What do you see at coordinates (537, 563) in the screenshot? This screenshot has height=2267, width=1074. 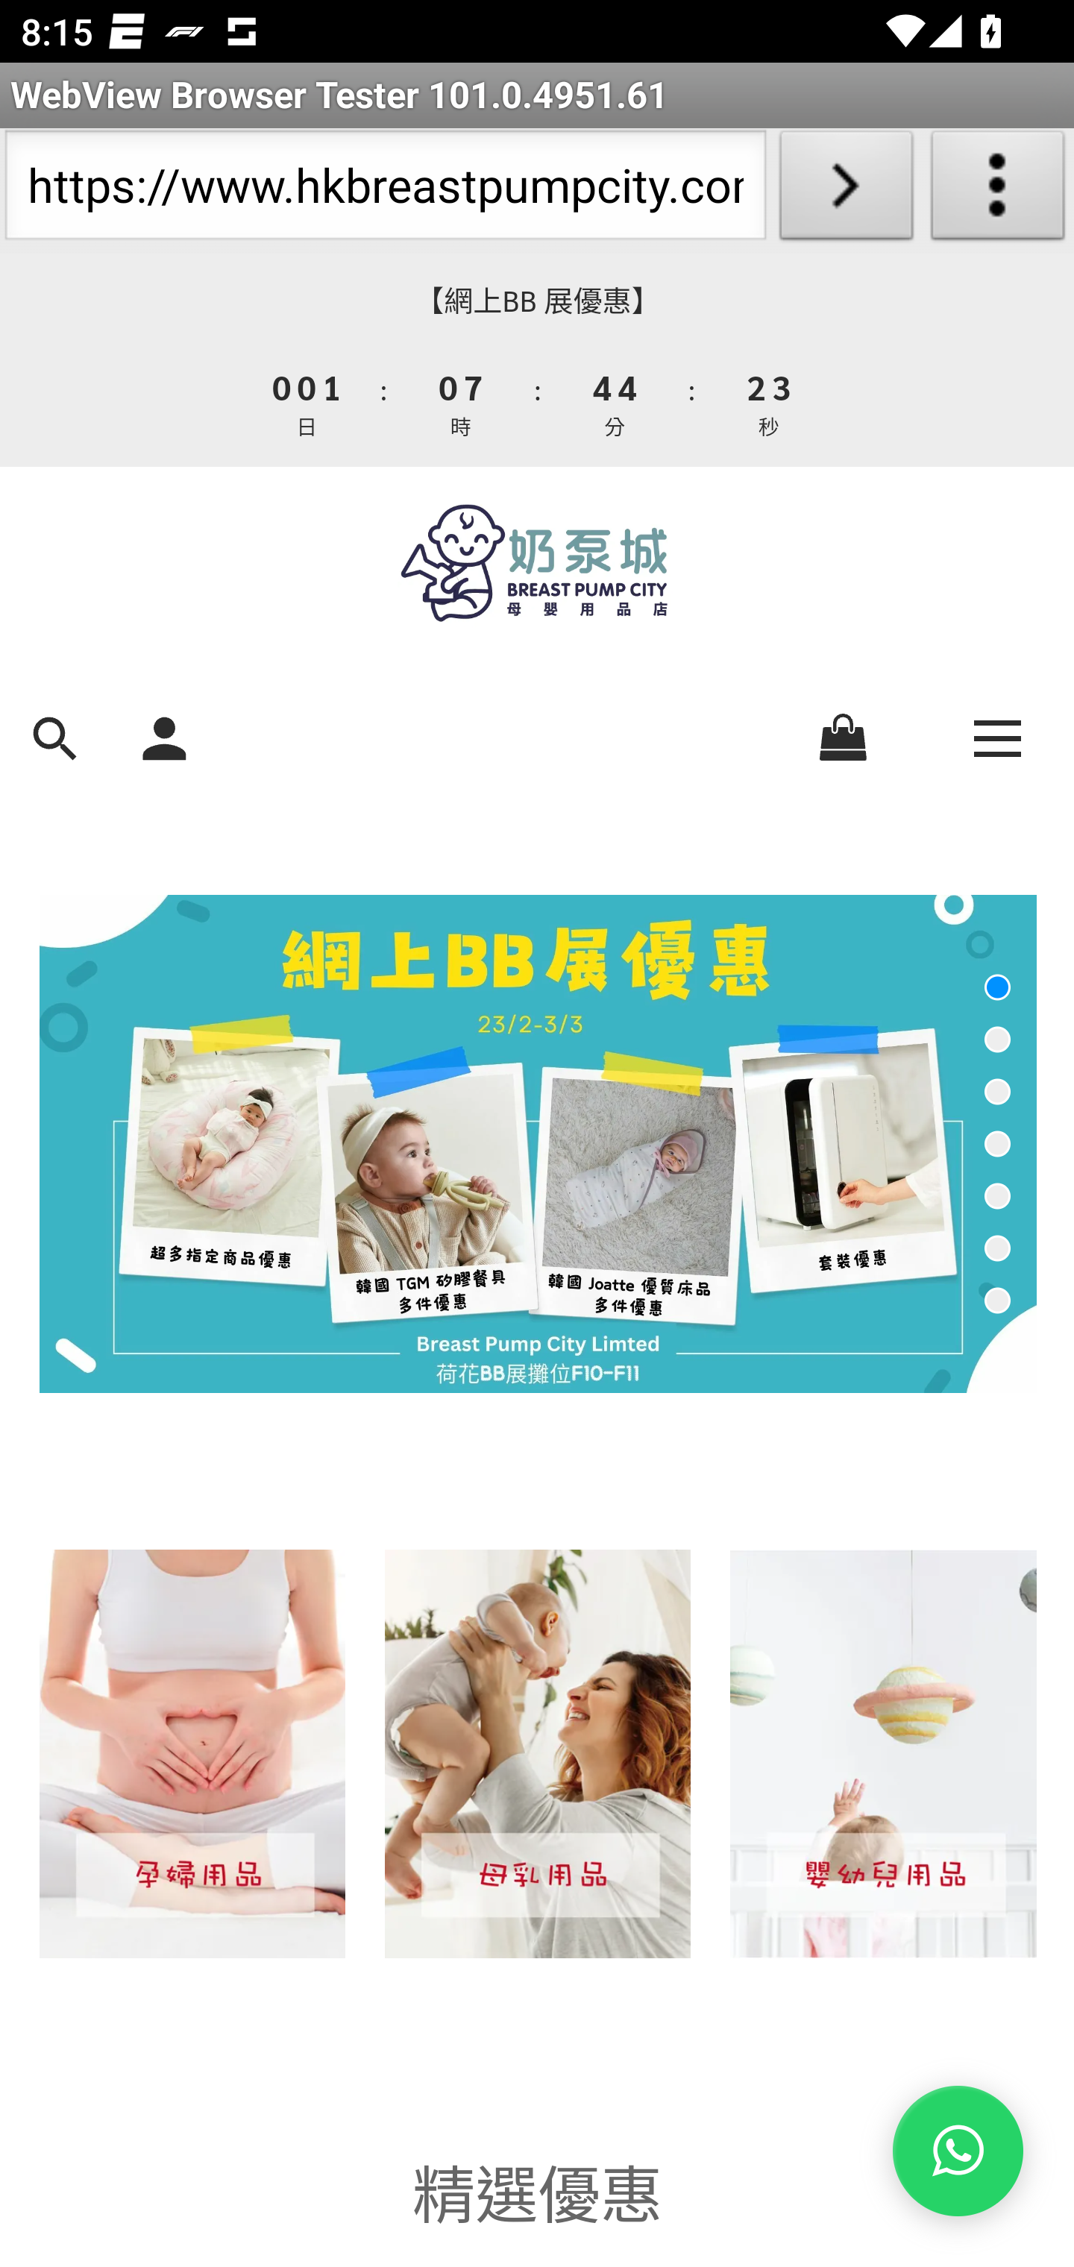 I see `594x` at bounding box center [537, 563].